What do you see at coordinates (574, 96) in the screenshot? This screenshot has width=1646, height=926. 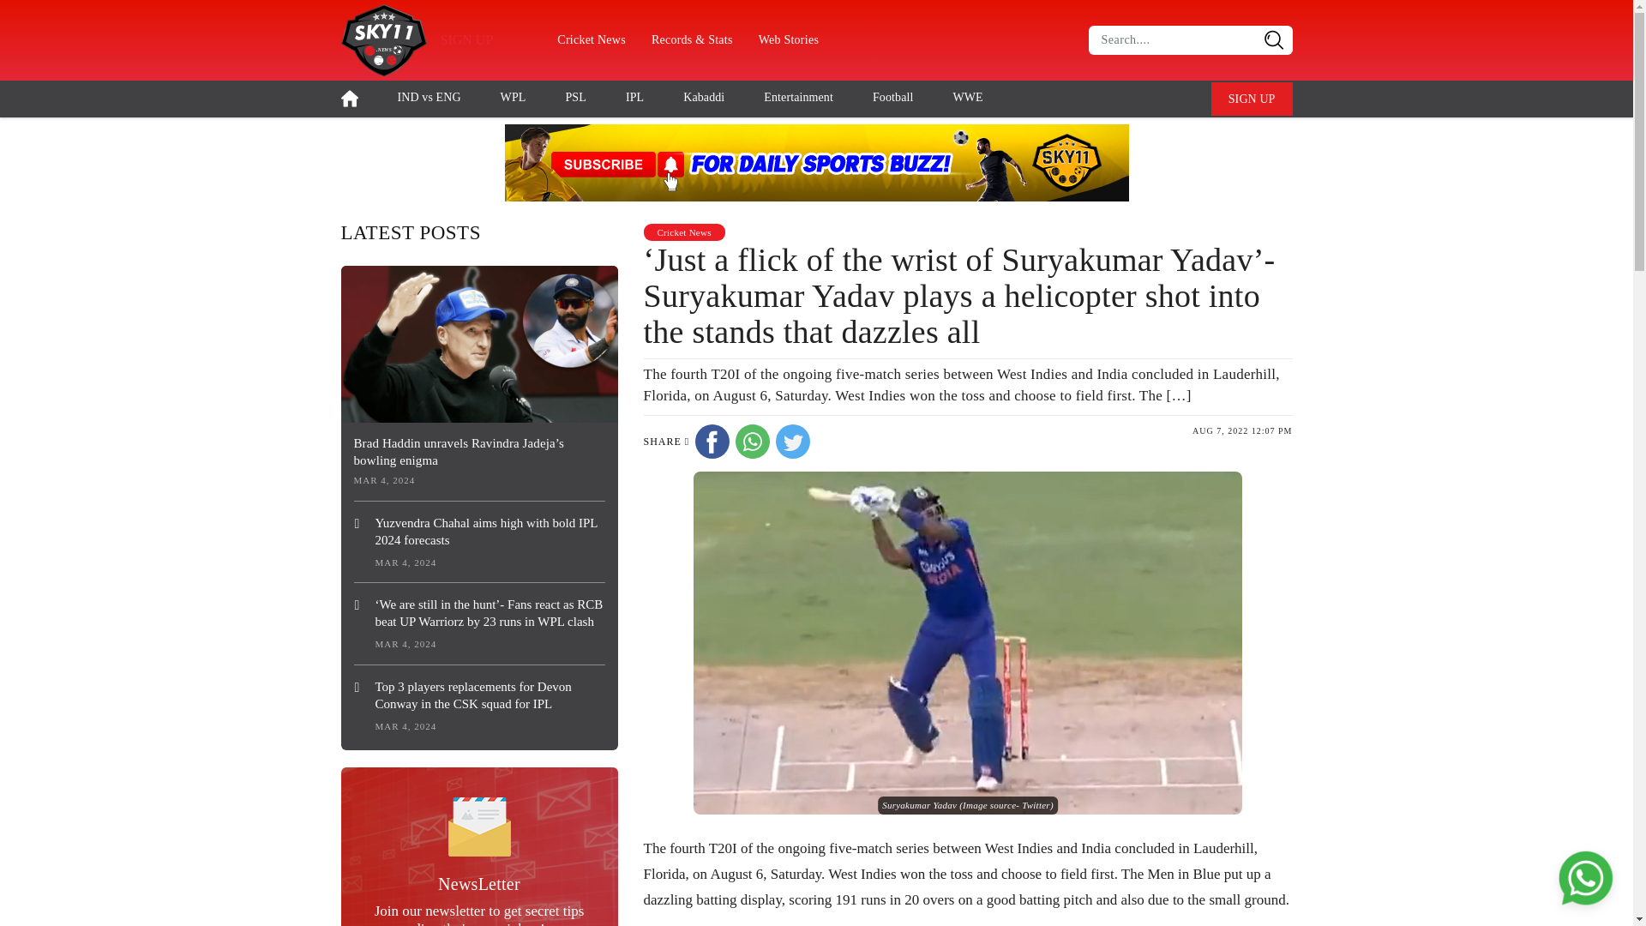 I see `PSL` at bounding box center [574, 96].